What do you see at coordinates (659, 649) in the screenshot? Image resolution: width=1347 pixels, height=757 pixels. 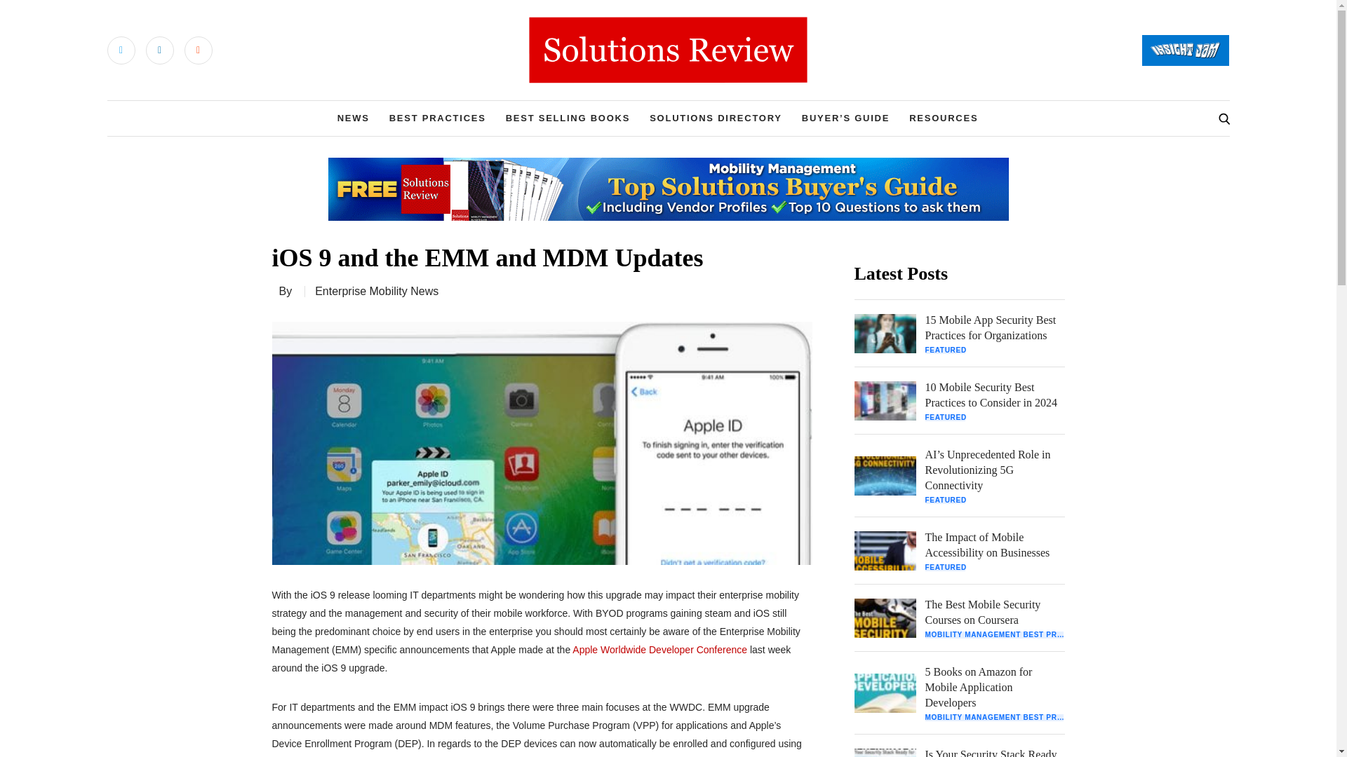 I see `Apple Worldwide Developer Conference` at bounding box center [659, 649].